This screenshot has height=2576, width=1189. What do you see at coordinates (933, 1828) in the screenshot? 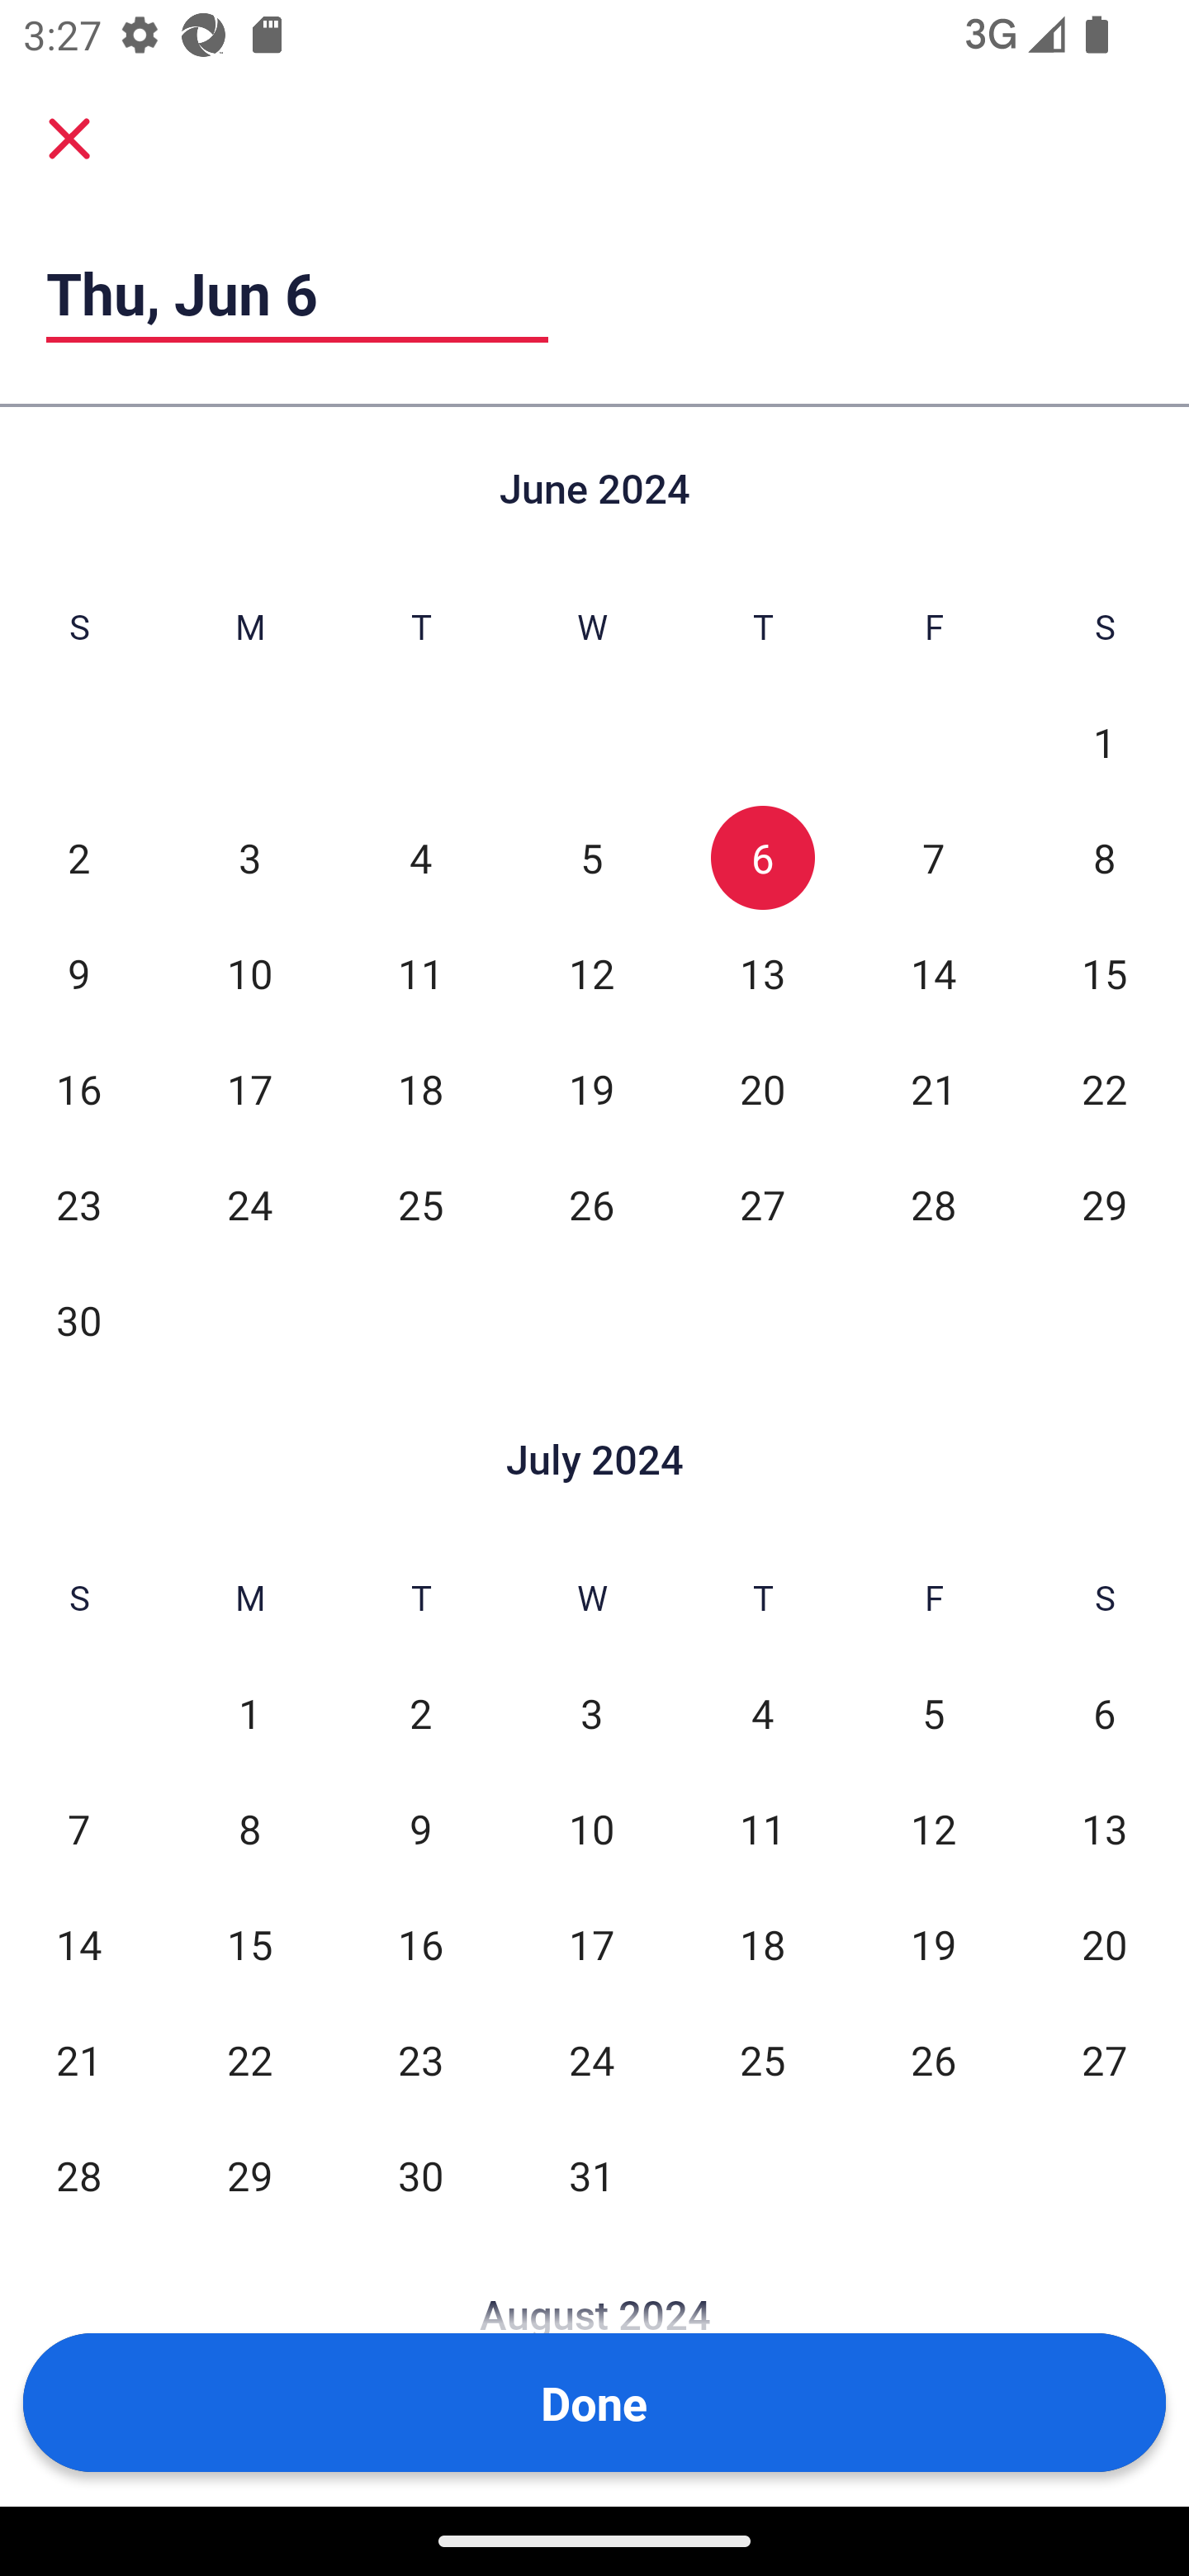
I see `12 Fri, Jul 12, Not Selected` at bounding box center [933, 1828].